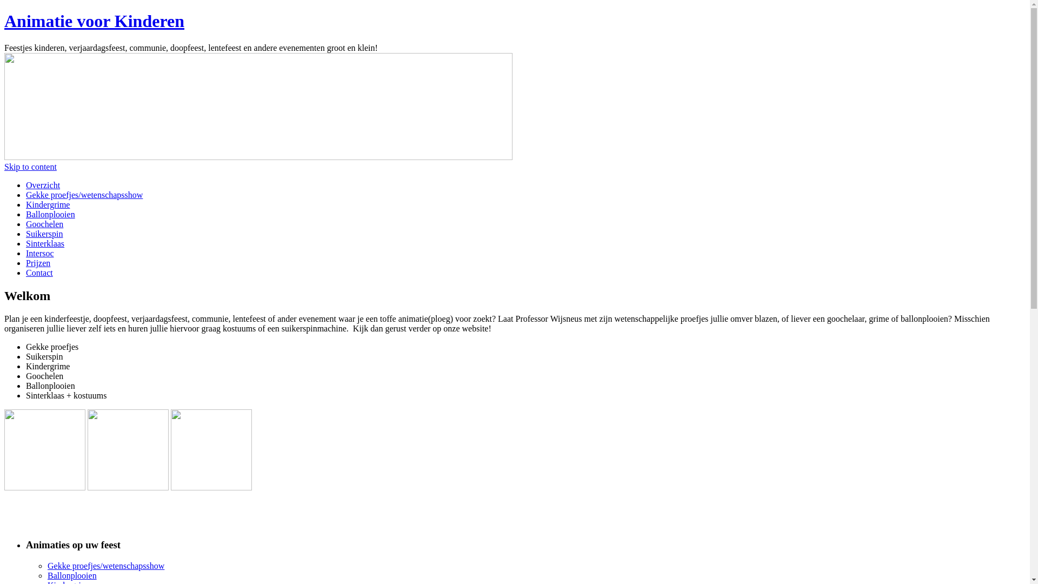  What do you see at coordinates (43, 185) in the screenshot?
I see `Overzicht` at bounding box center [43, 185].